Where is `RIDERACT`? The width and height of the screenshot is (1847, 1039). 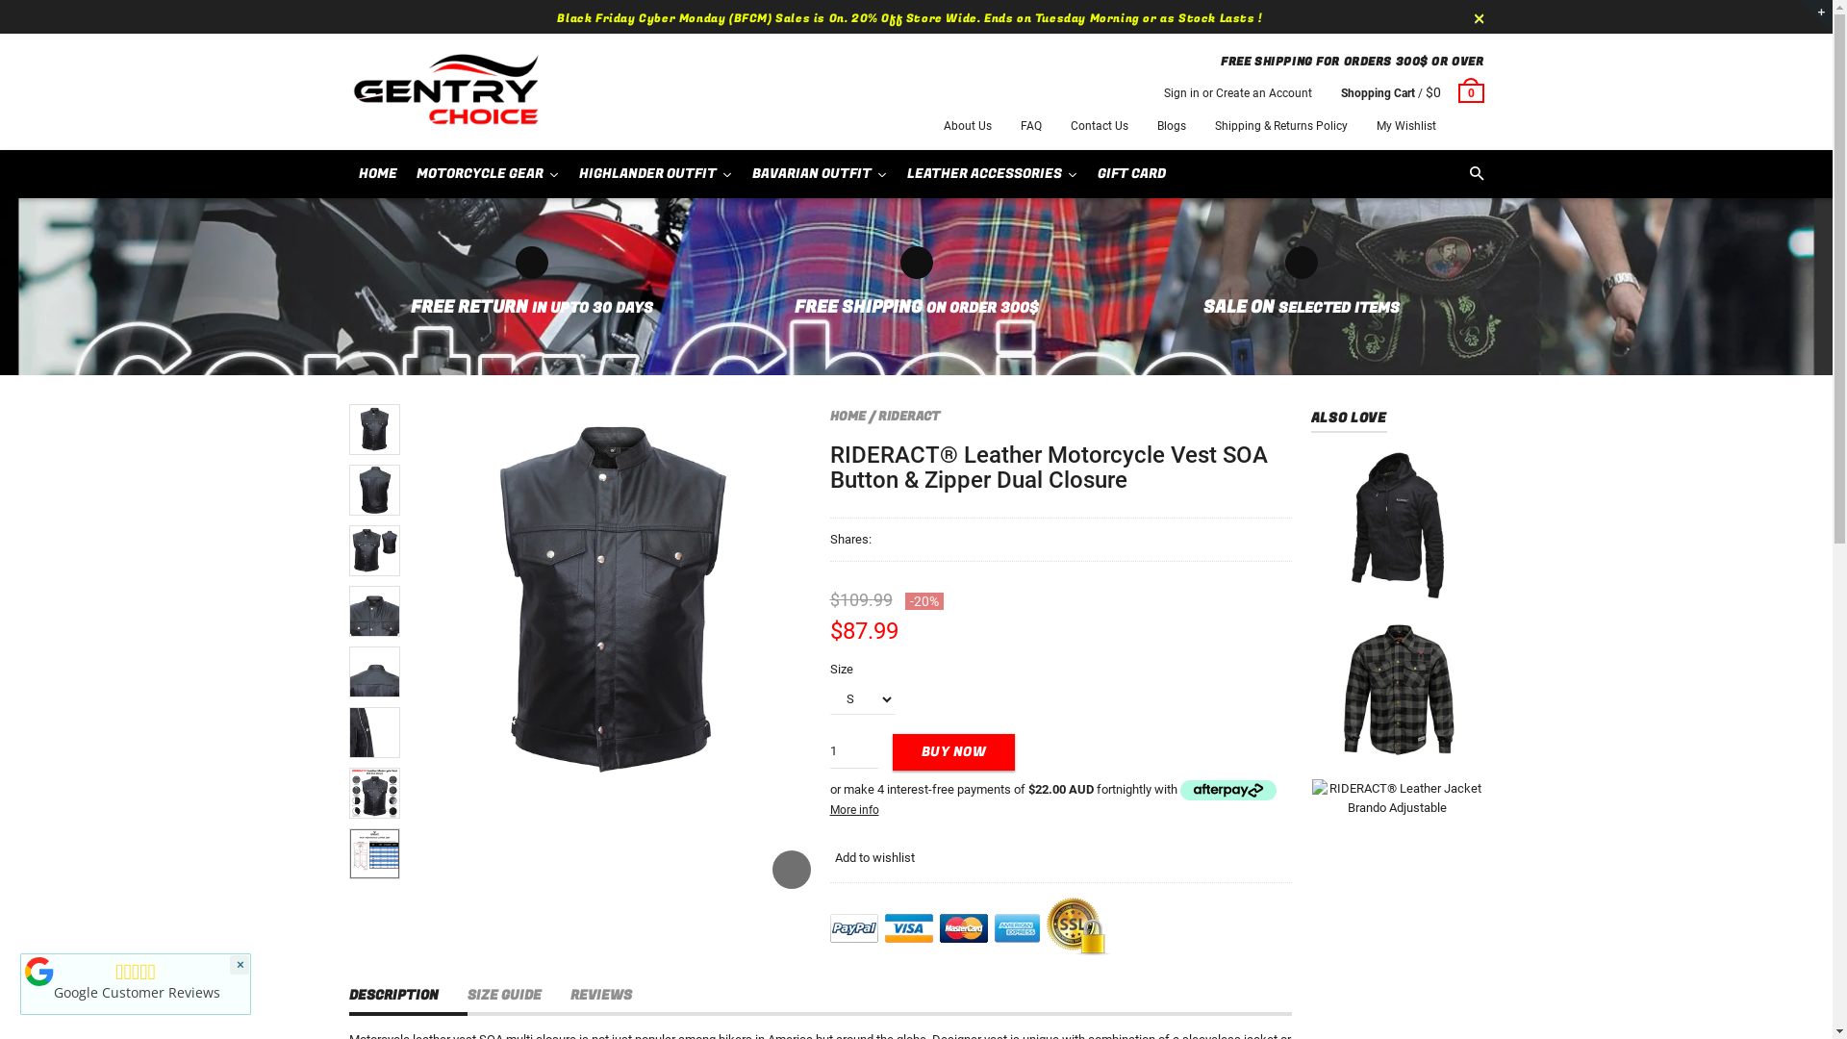
RIDERACT is located at coordinates (908, 416).